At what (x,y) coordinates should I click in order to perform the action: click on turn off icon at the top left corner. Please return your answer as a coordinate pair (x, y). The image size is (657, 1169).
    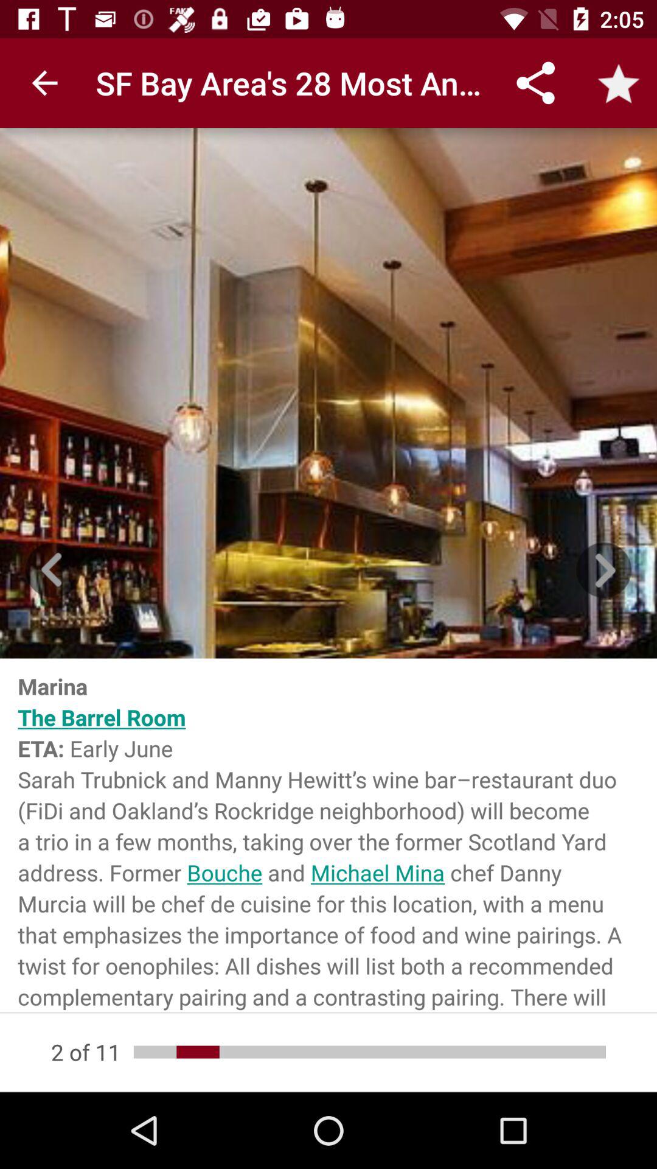
    Looking at the image, I should click on (44, 83).